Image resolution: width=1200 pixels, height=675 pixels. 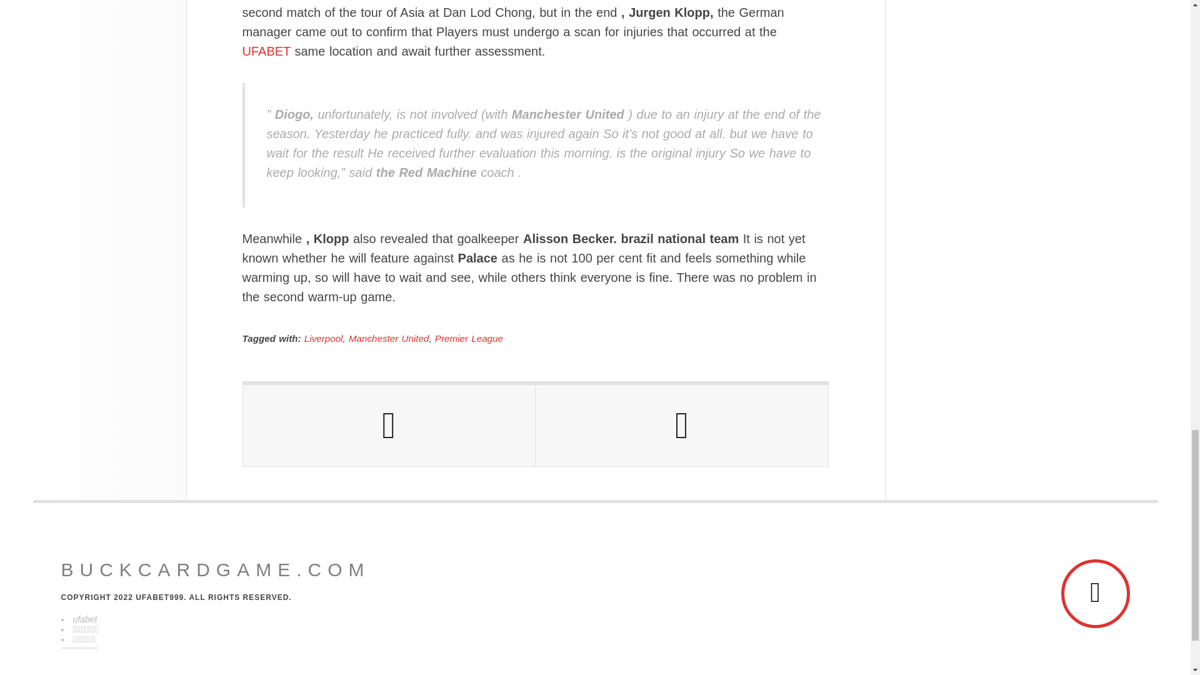 What do you see at coordinates (324, 338) in the screenshot?
I see `Liverpool` at bounding box center [324, 338].